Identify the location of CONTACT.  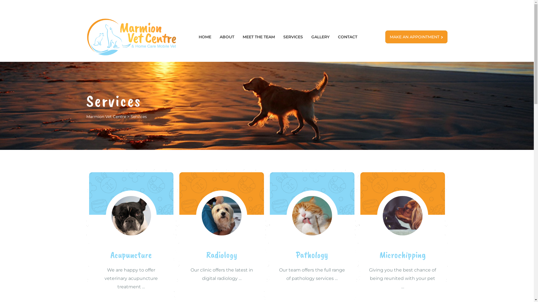
(347, 37).